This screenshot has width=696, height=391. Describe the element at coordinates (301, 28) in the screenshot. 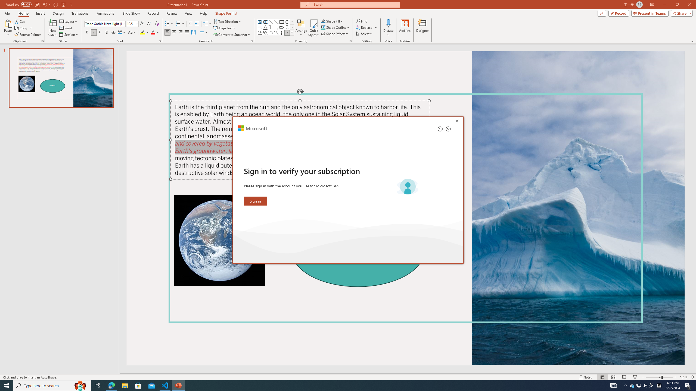

I see `Arrange` at that location.